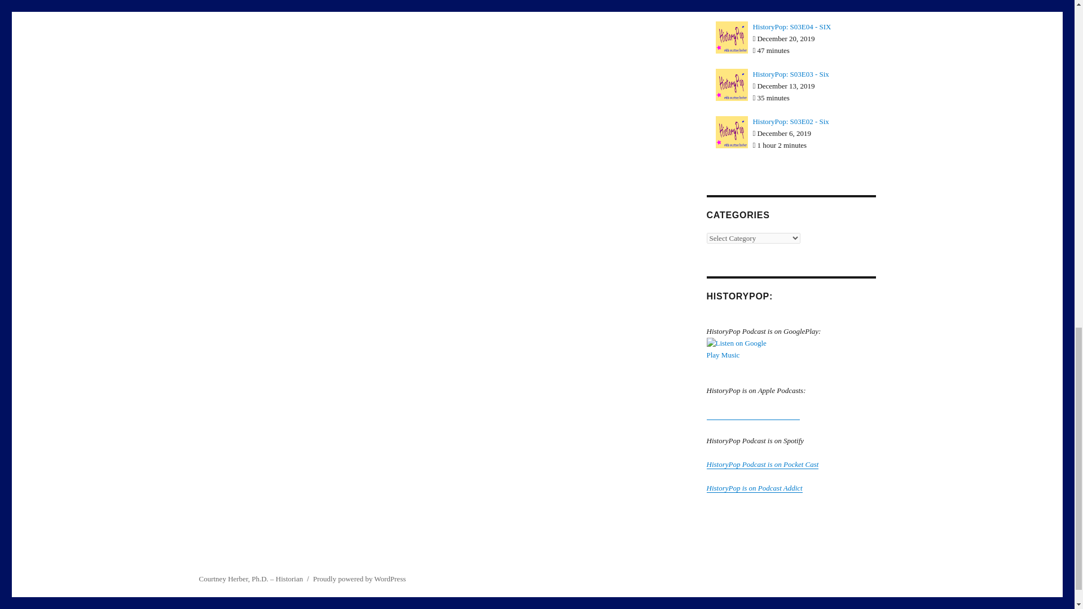 The height and width of the screenshot is (609, 1083). What do you see at coordinates (790, 121) in the screenshot?
I see `HistoryPop: S03E02 - Six` at bounding box center [790, 121].